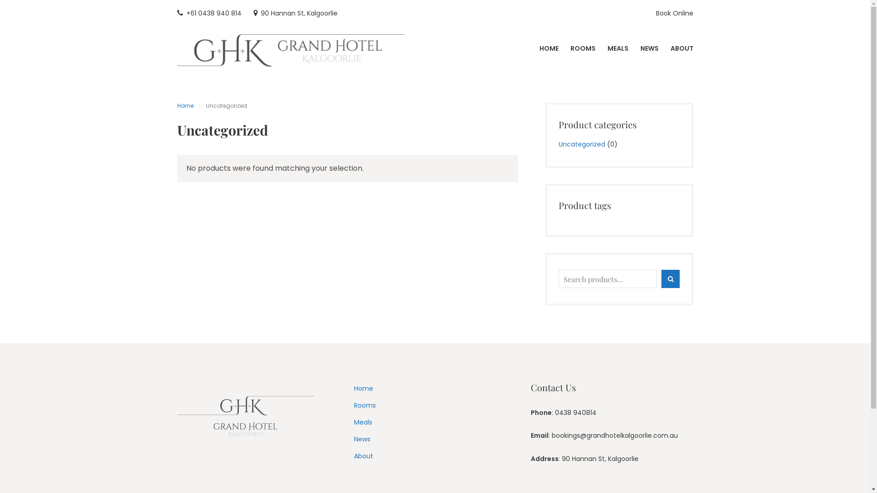 This screenshot has width=877, height=493. What do you see at coordinates (295, 14) in the screenshot?
I see `90 Hannan St, Kalgoorlie` at bounding box center [295, 14].